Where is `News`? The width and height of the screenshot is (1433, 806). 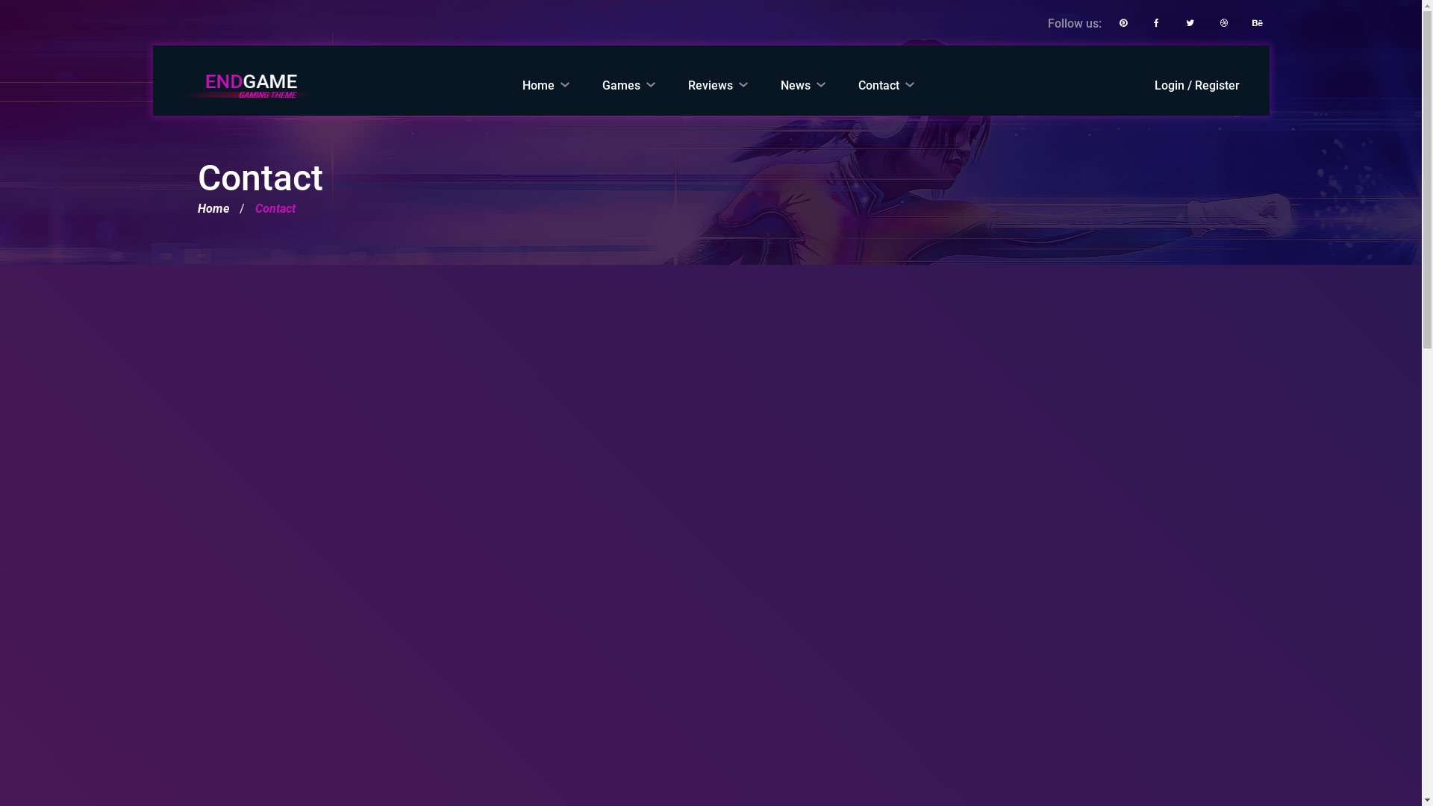 News is located at coordinates (803, 96).